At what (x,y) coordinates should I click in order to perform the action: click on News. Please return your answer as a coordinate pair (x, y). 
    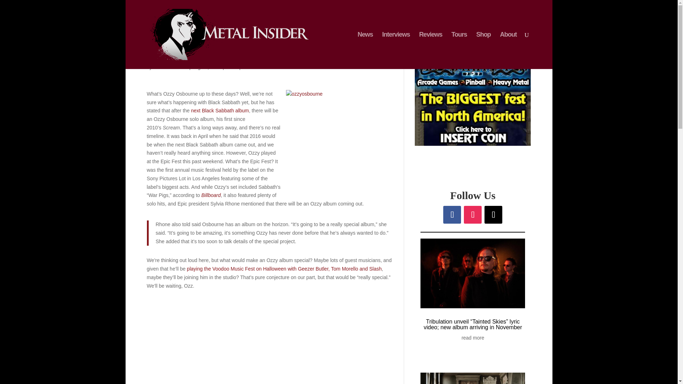
    Looking at the image, I should click on (231, 67).